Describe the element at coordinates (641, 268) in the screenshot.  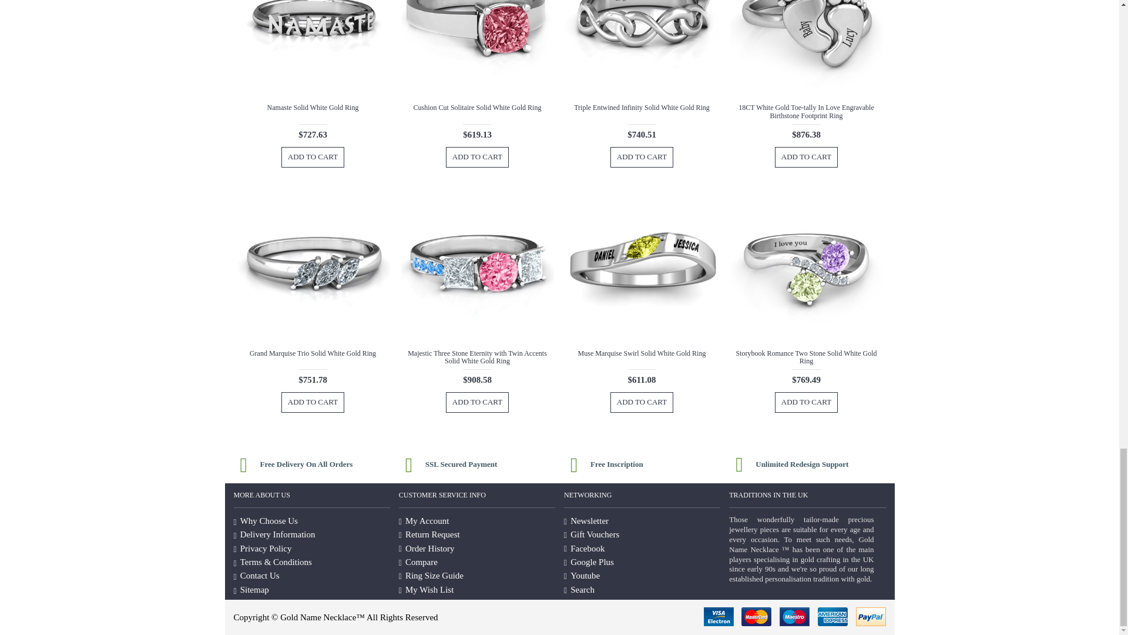
I see `Muse Marquise Swirl Solid White Gold Ring` at that location.